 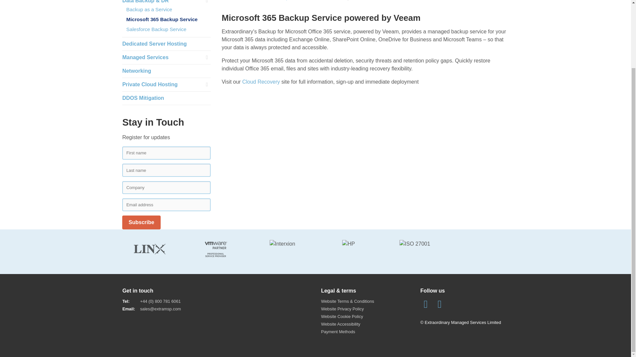 I want to click on Dedicated Server Hosting, so click(x=154, y=44).